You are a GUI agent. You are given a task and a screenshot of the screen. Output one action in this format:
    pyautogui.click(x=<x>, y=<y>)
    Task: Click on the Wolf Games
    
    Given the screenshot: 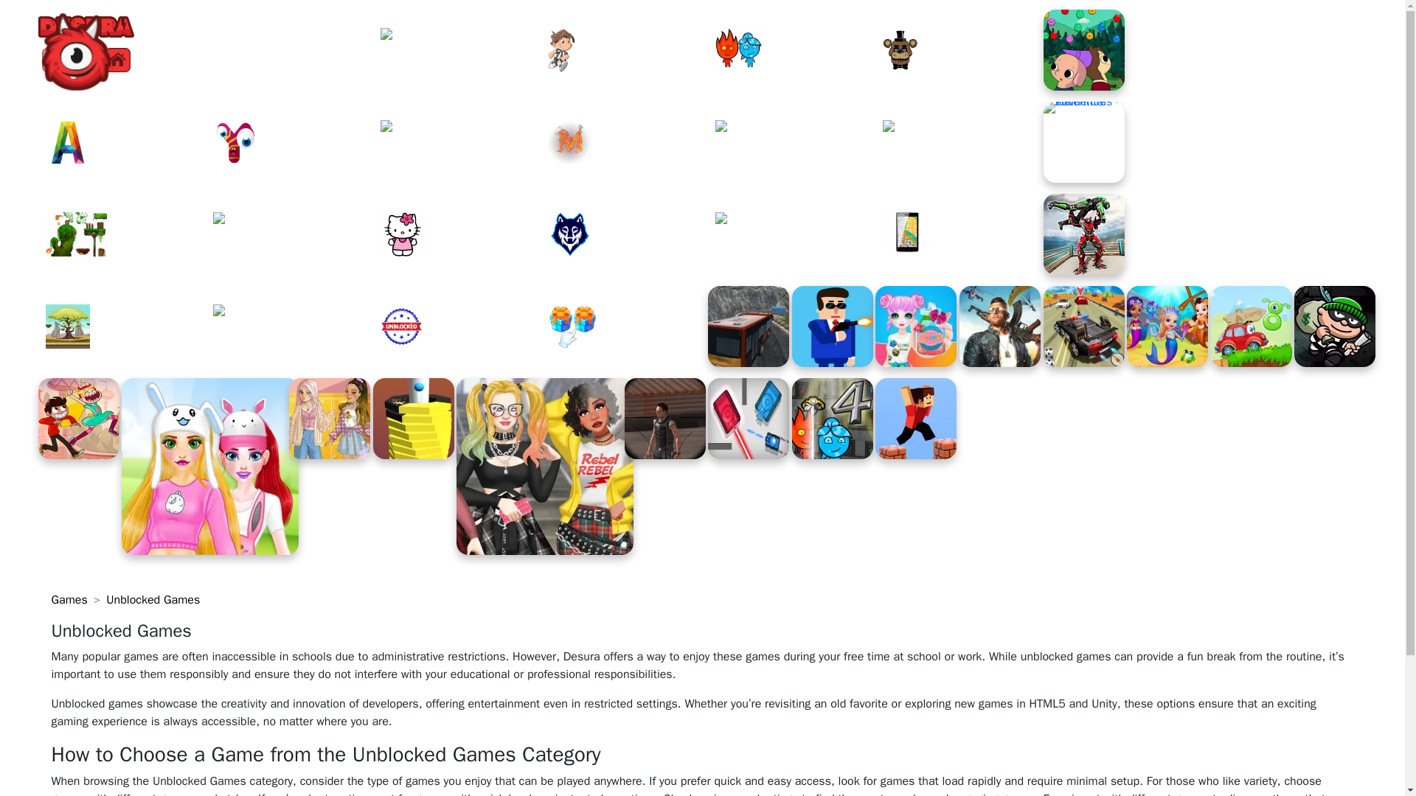 What is the action you would take?
    pyautogui.click(x=629, y=234)
    